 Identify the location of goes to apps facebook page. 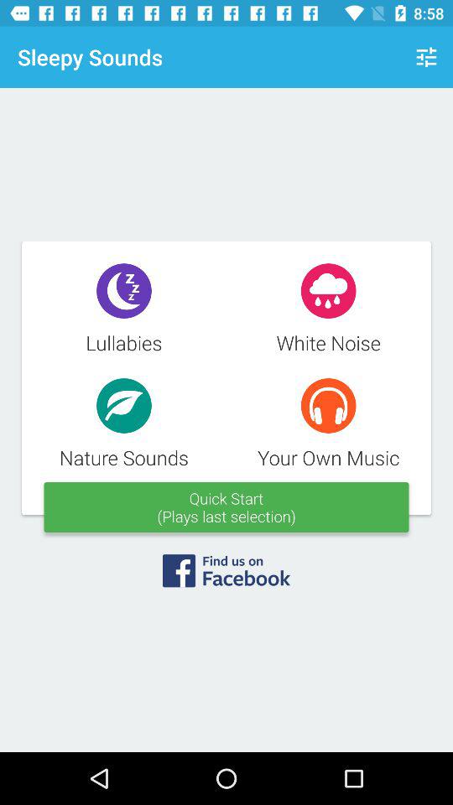
(226, 576).